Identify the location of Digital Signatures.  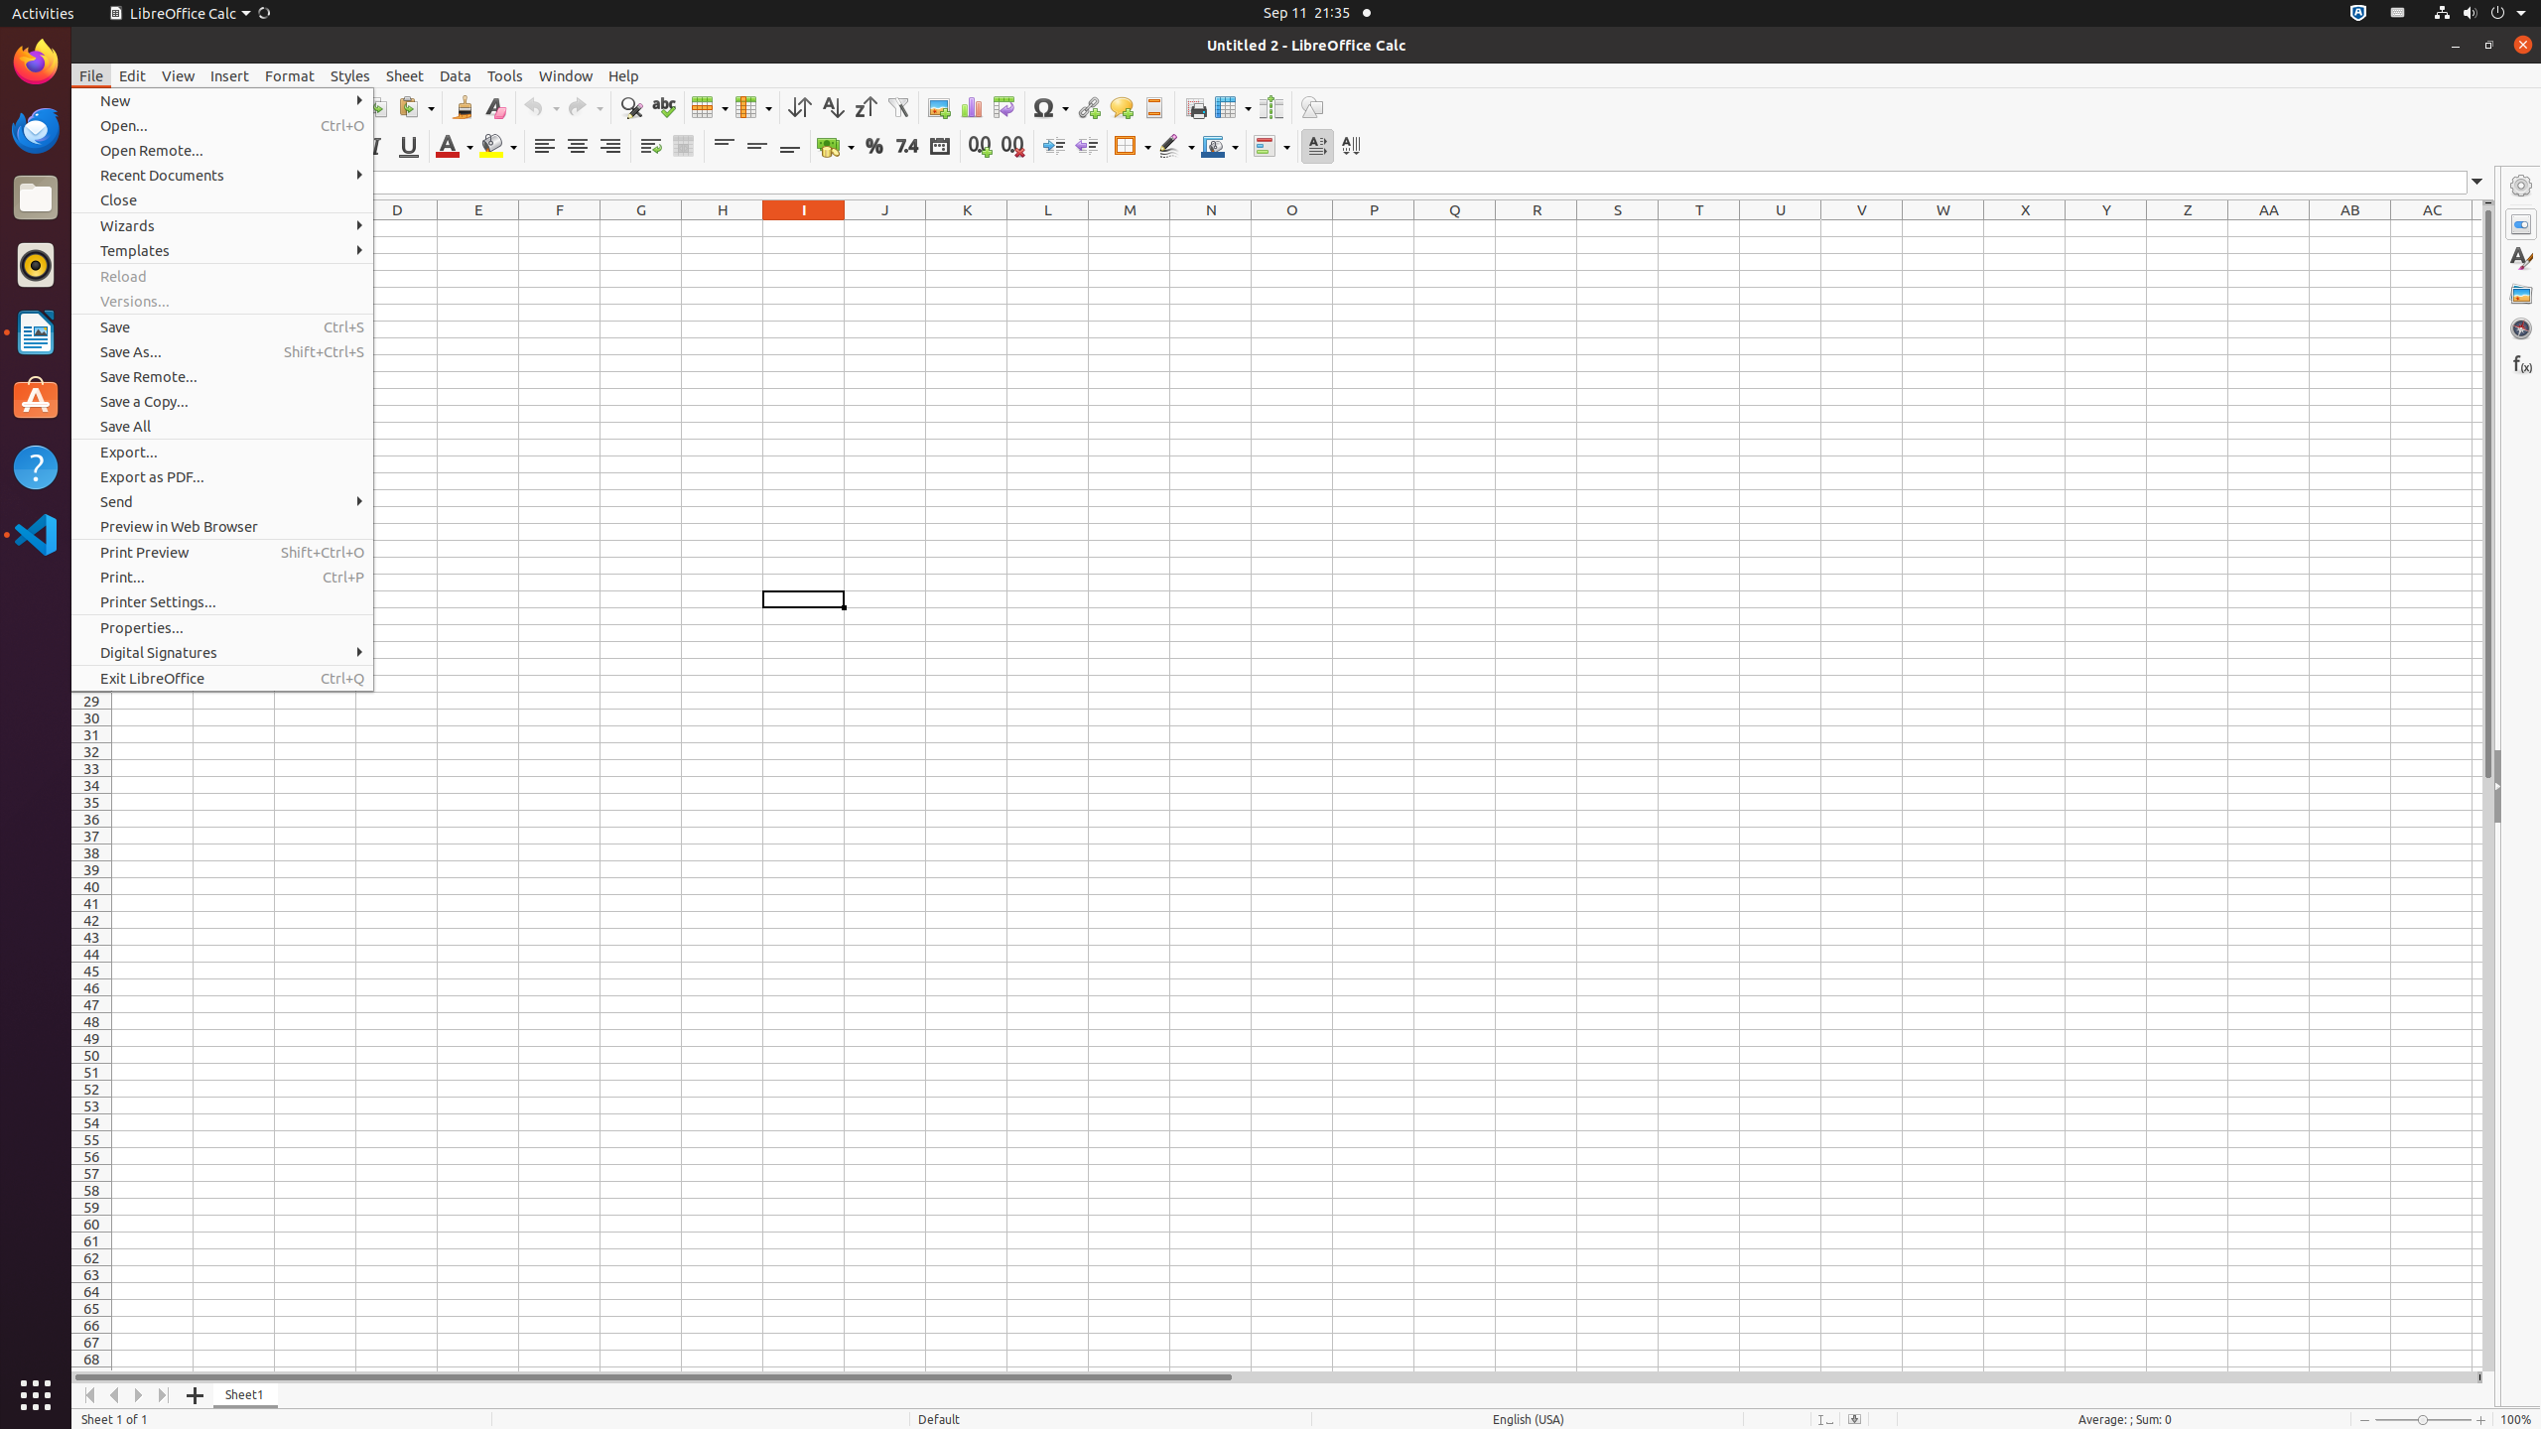
(222, 653).